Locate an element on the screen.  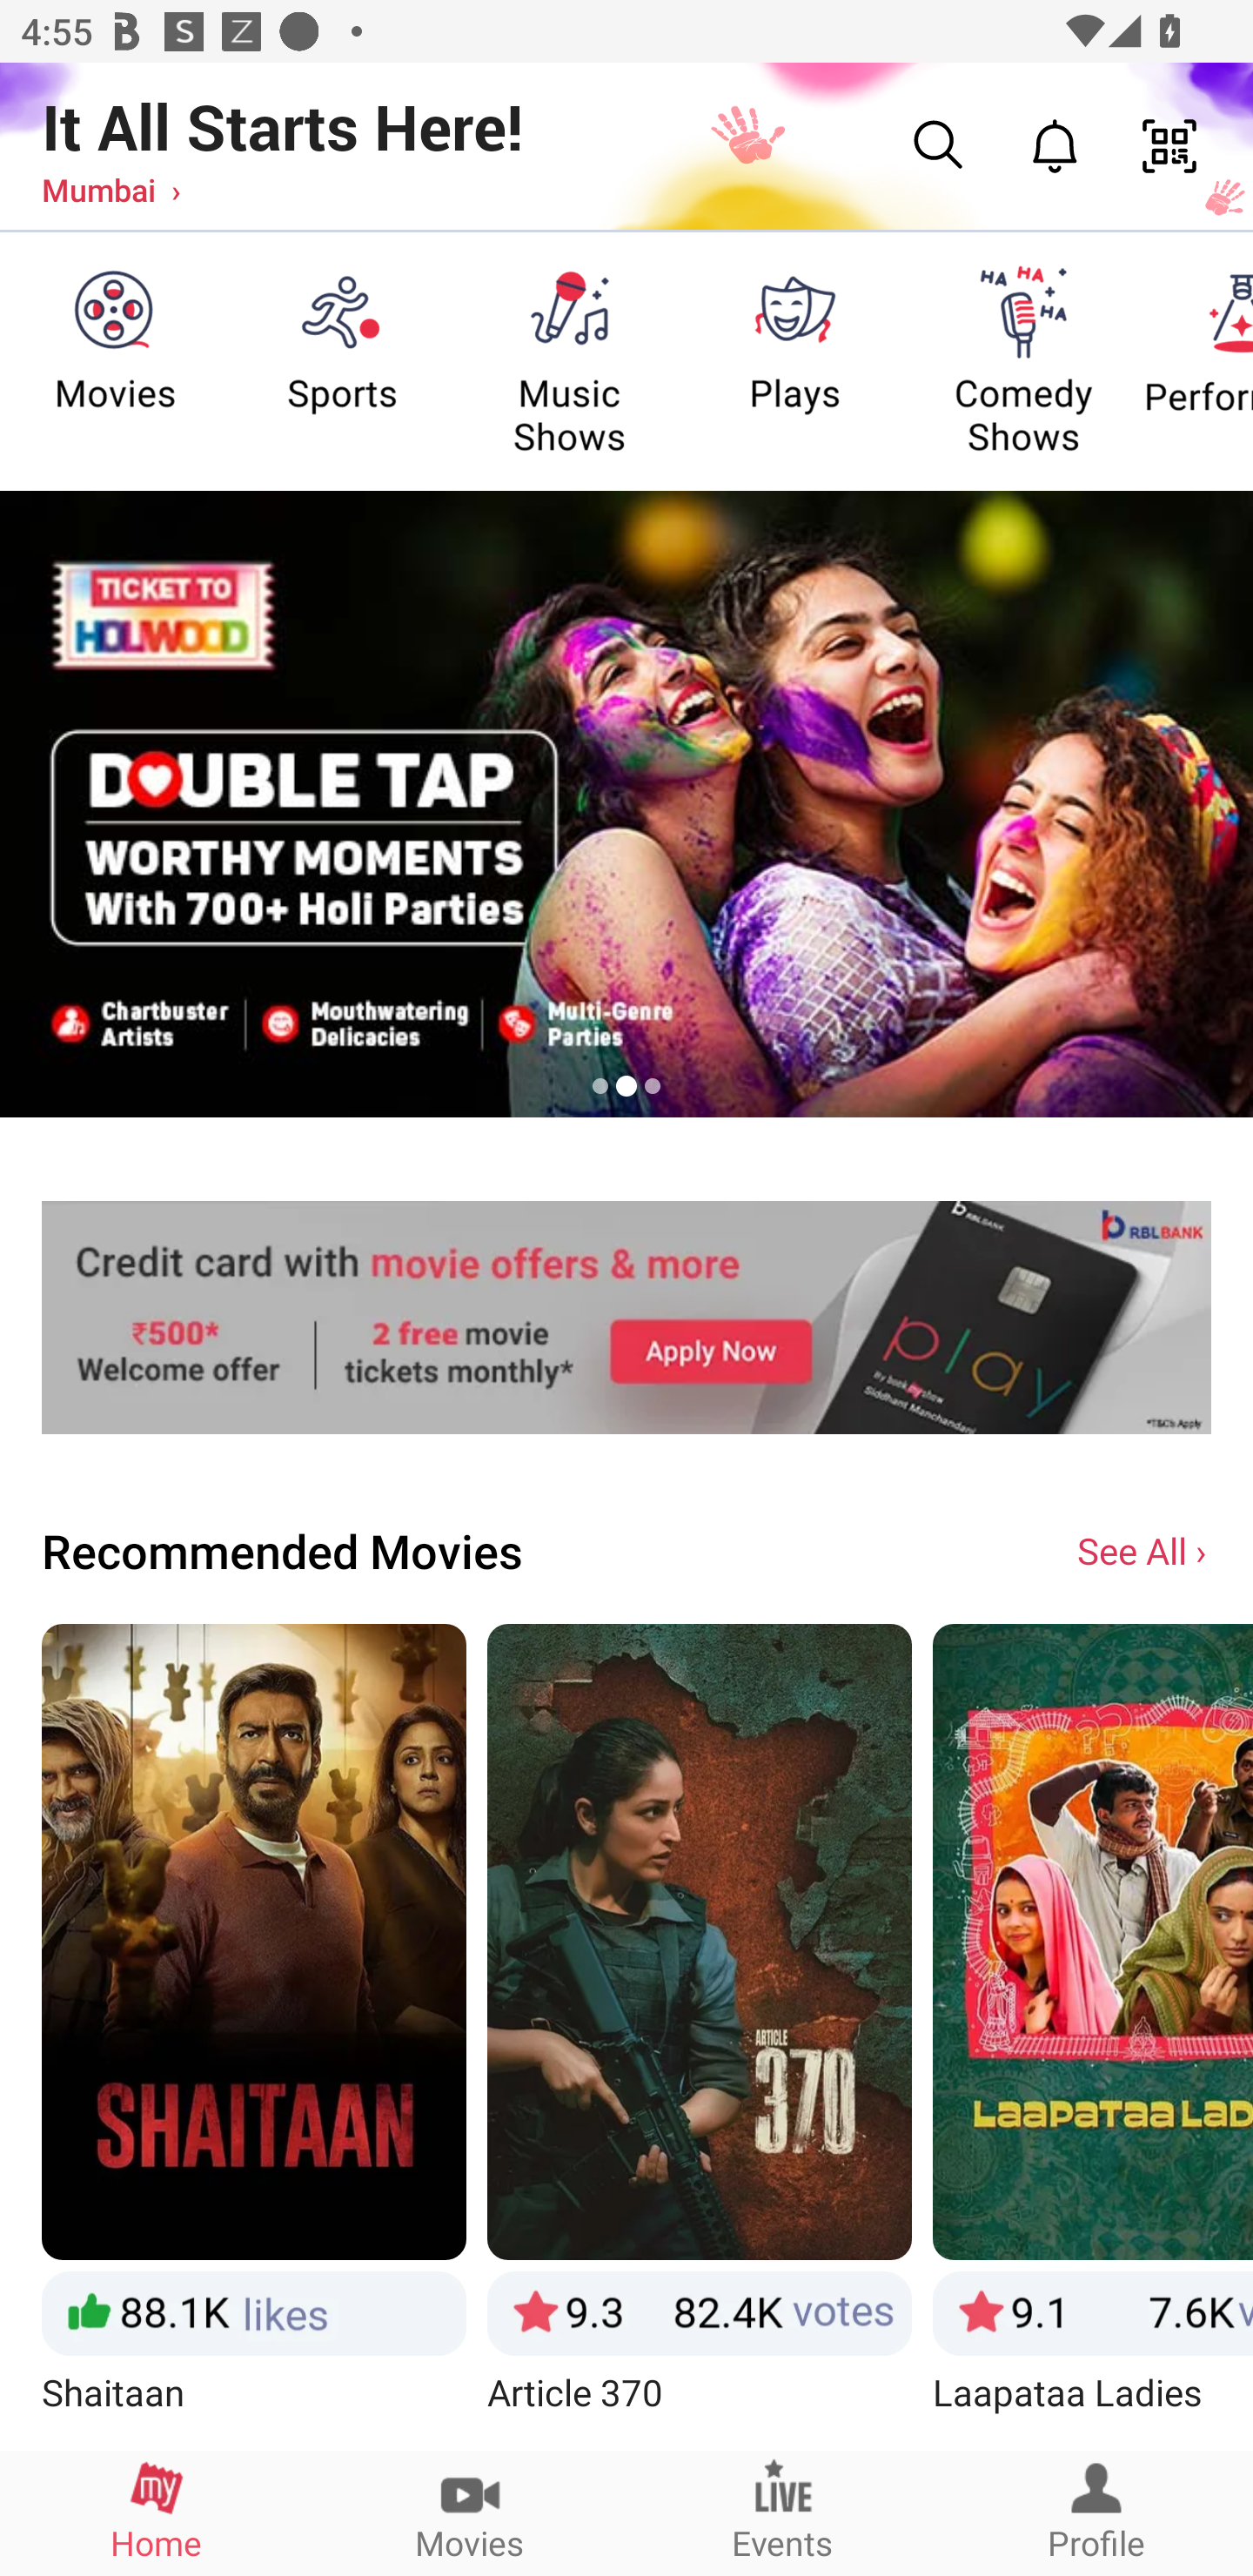
Profile is located at coordinates (1096, 2512).